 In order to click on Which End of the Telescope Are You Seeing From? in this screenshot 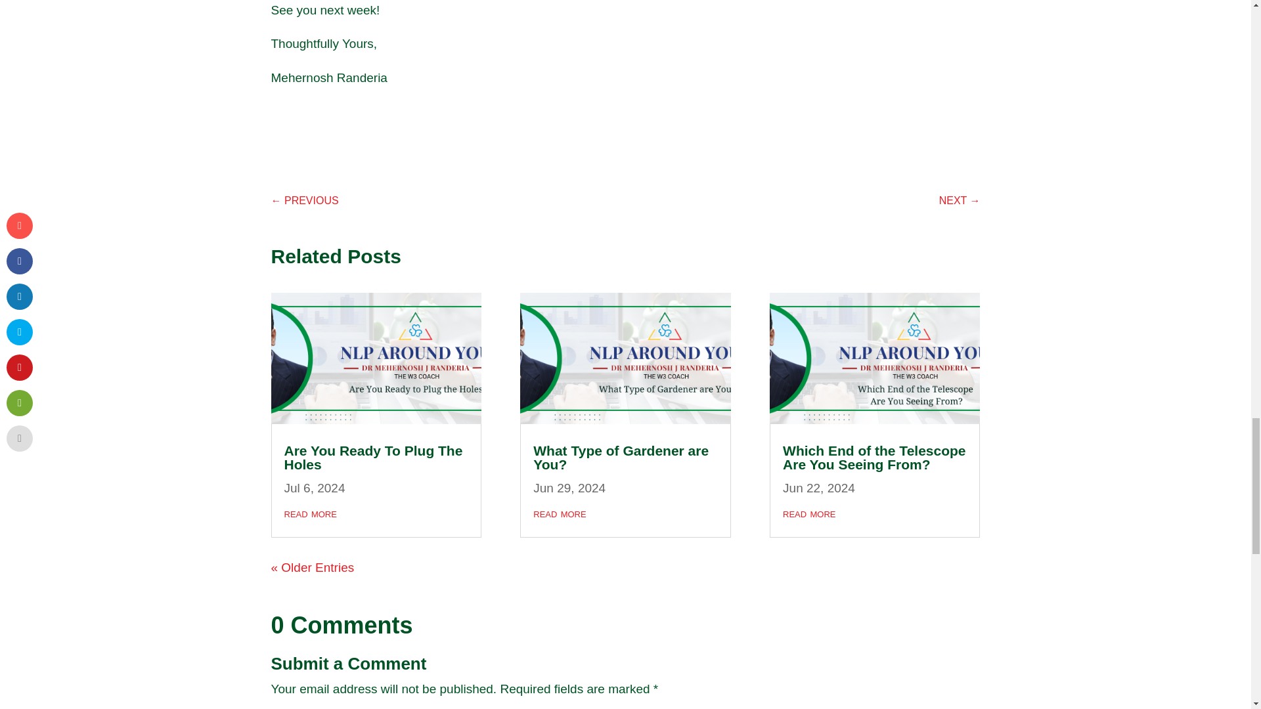, I will do `click(874, 458)`.